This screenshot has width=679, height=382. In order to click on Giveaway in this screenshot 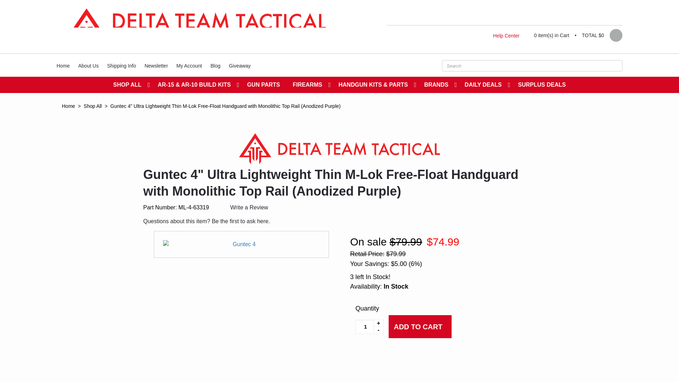, I will do `click(240, 65)`.